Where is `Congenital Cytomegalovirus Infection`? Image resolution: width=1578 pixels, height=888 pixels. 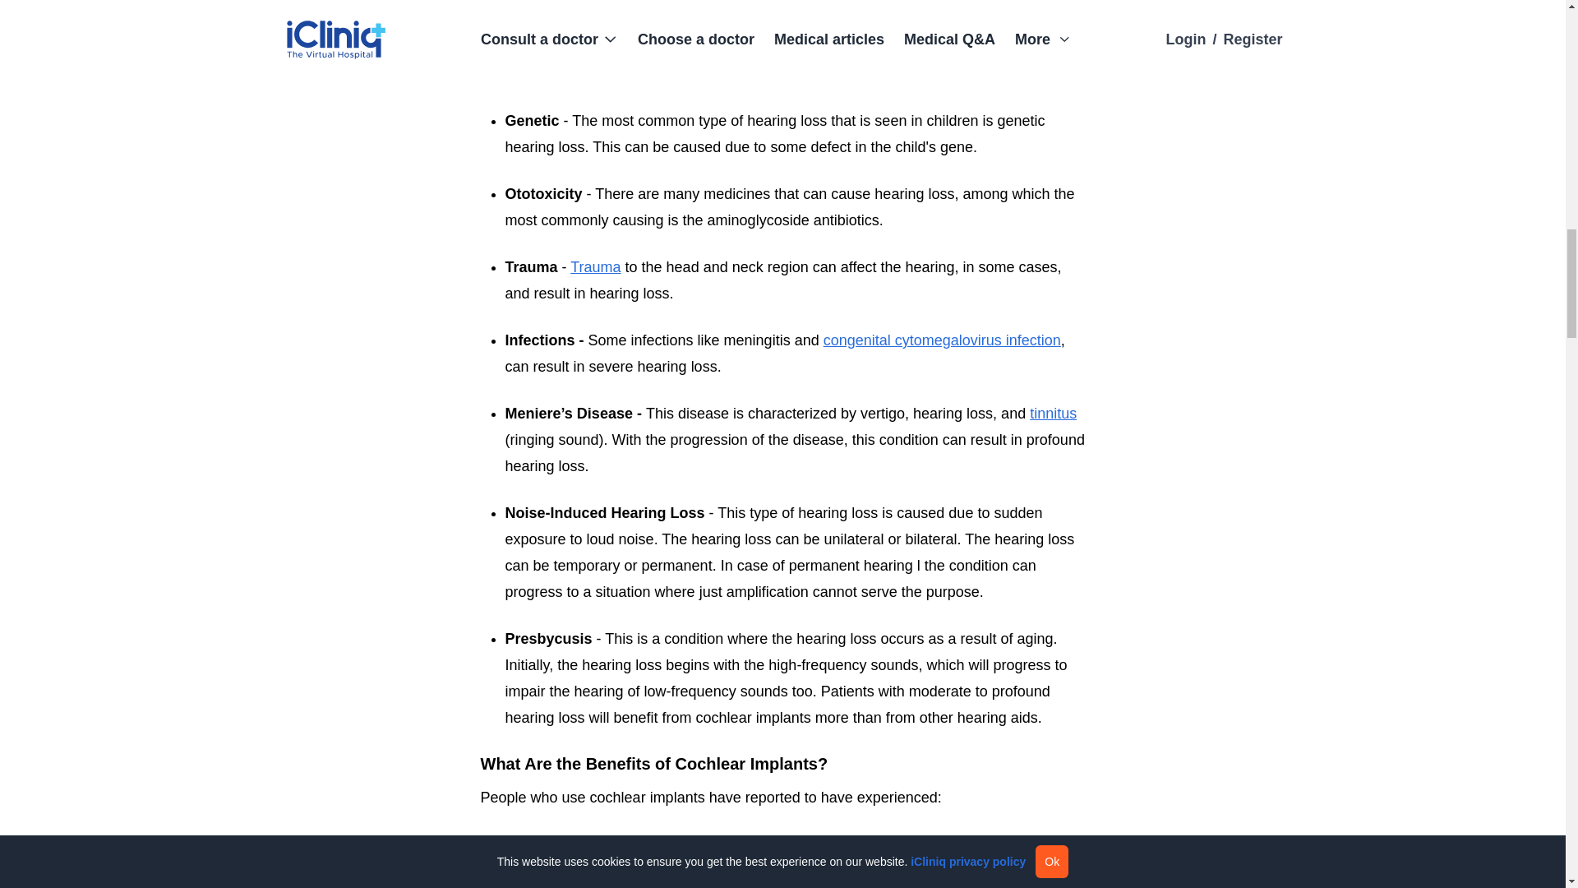
Congenital Cytomegalovirus Infection is located at coordinates (942, 340).